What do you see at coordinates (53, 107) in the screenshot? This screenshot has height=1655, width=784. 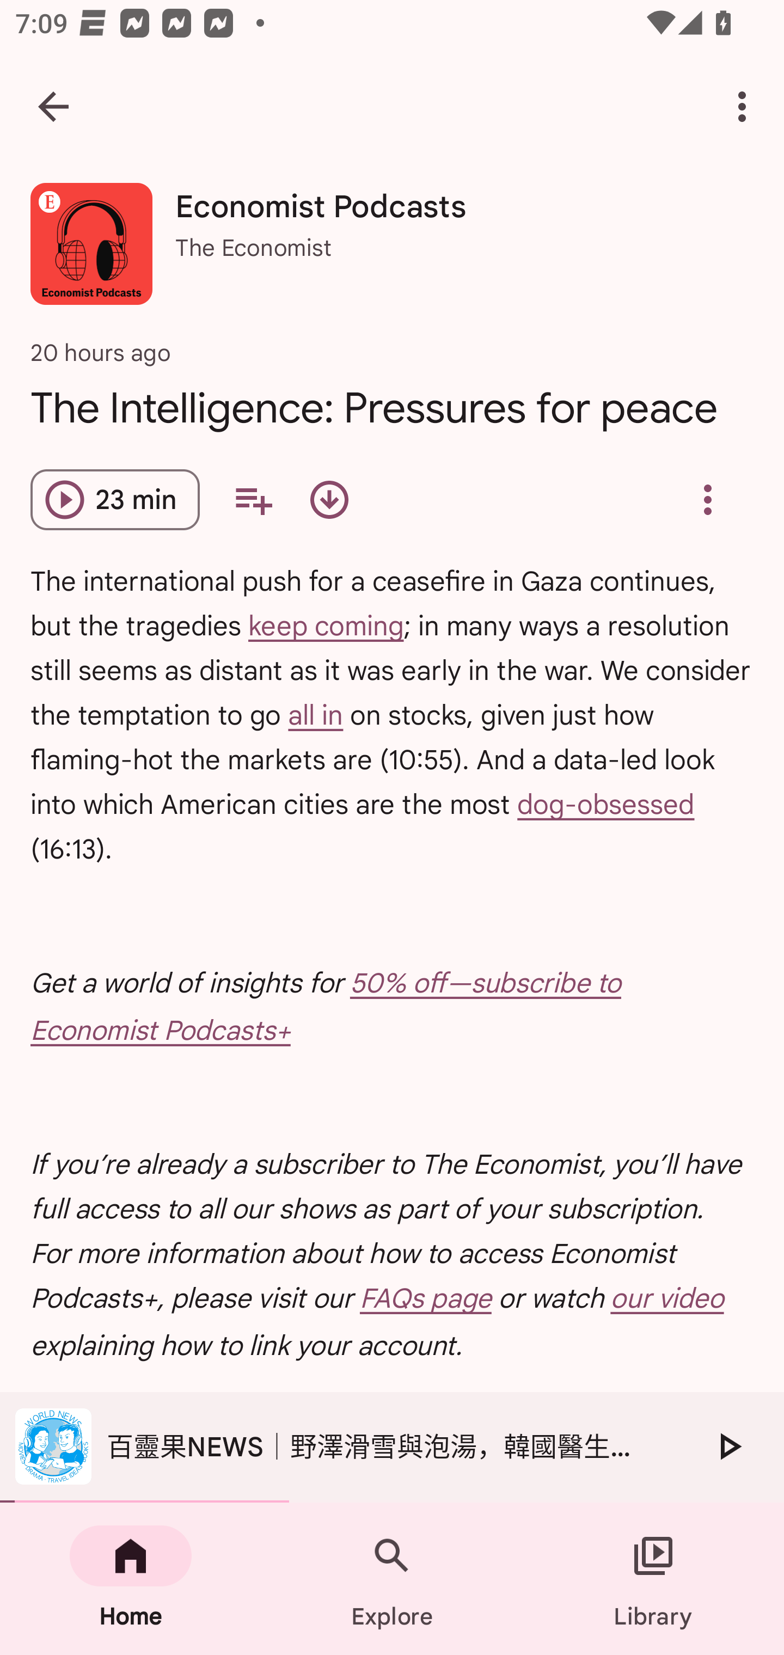 I see `Navigate up` at bounding box center [53, 107].